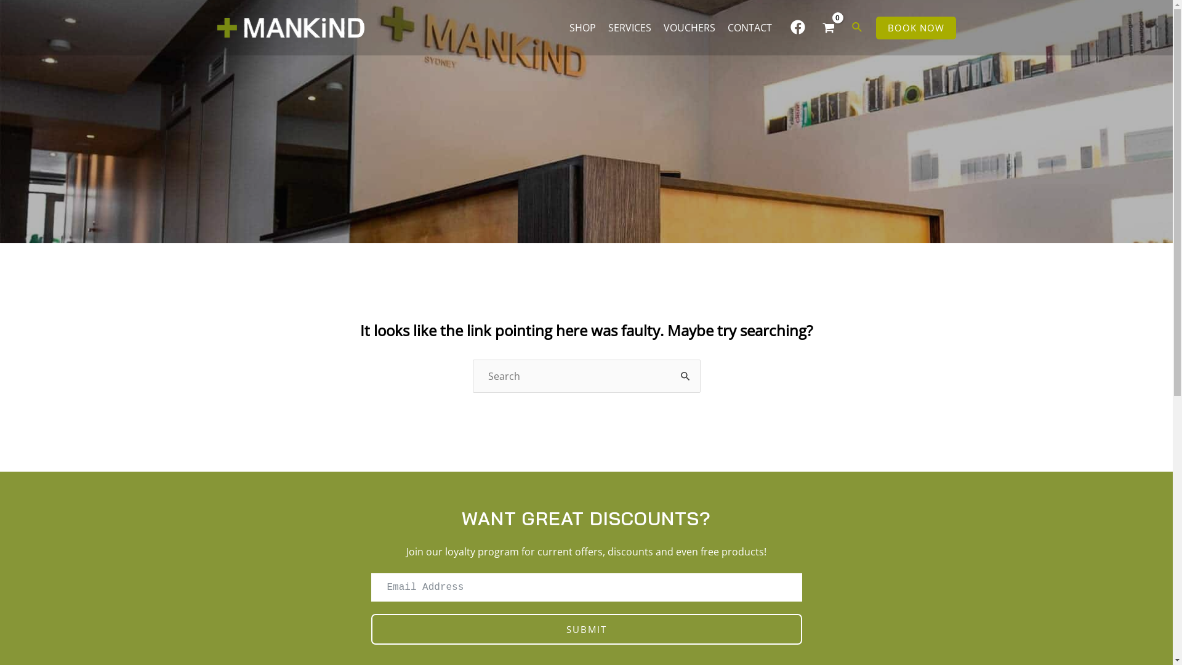 The width and height of the screenshot is (1182, 665). Describe the element at coordinates (750, 28) in the screenshot. I see `CONTACT` at that location.